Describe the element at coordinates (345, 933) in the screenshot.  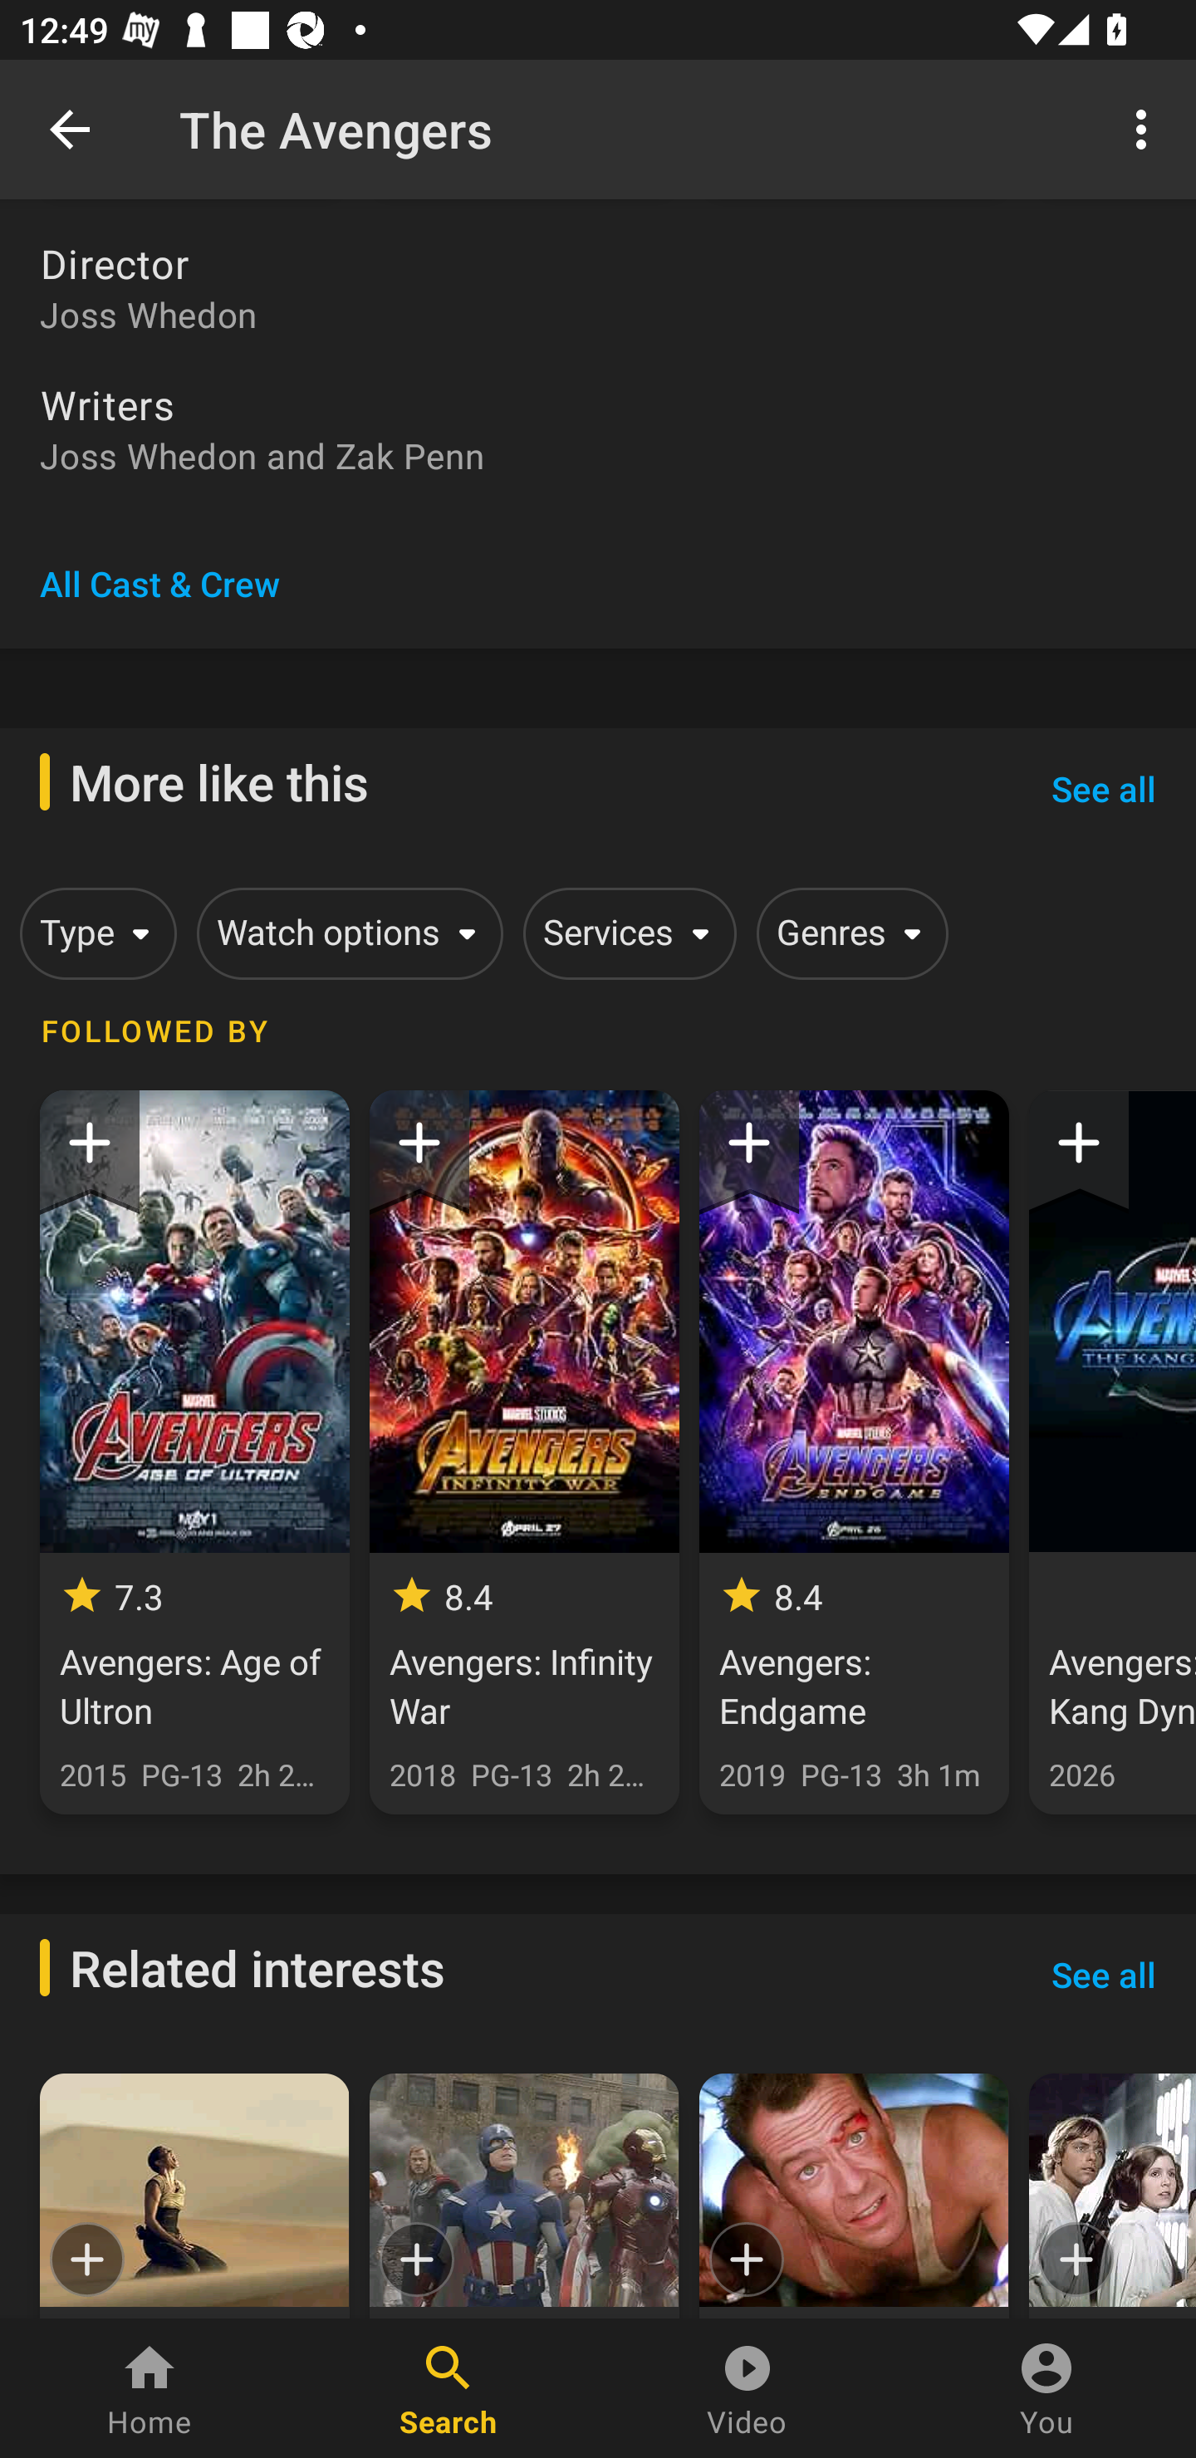
I see `Watch options` at that location.